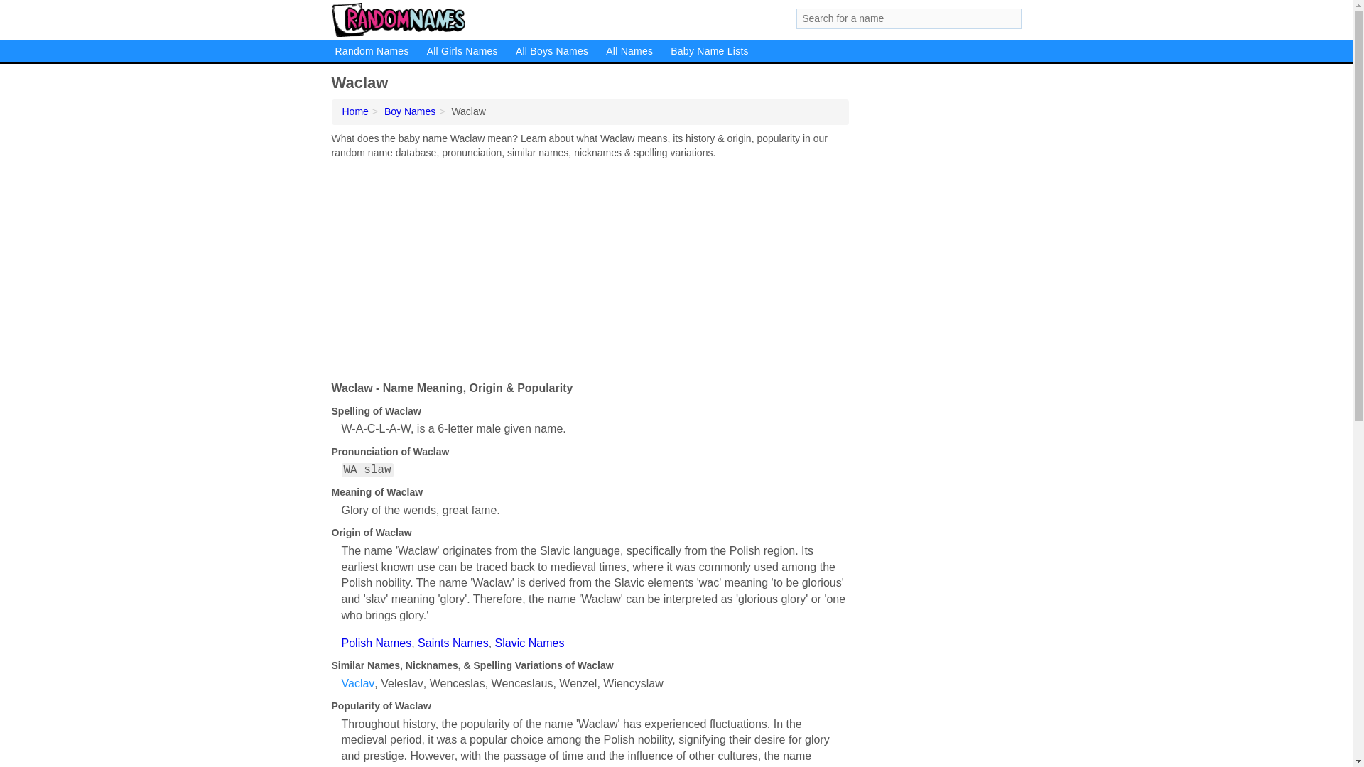 This screenshot has width=1364, height=767. What do you see at coordinates (709, 51) in the screenshot?
I see `Baby Name Lists` at bounding box center [709, 51].